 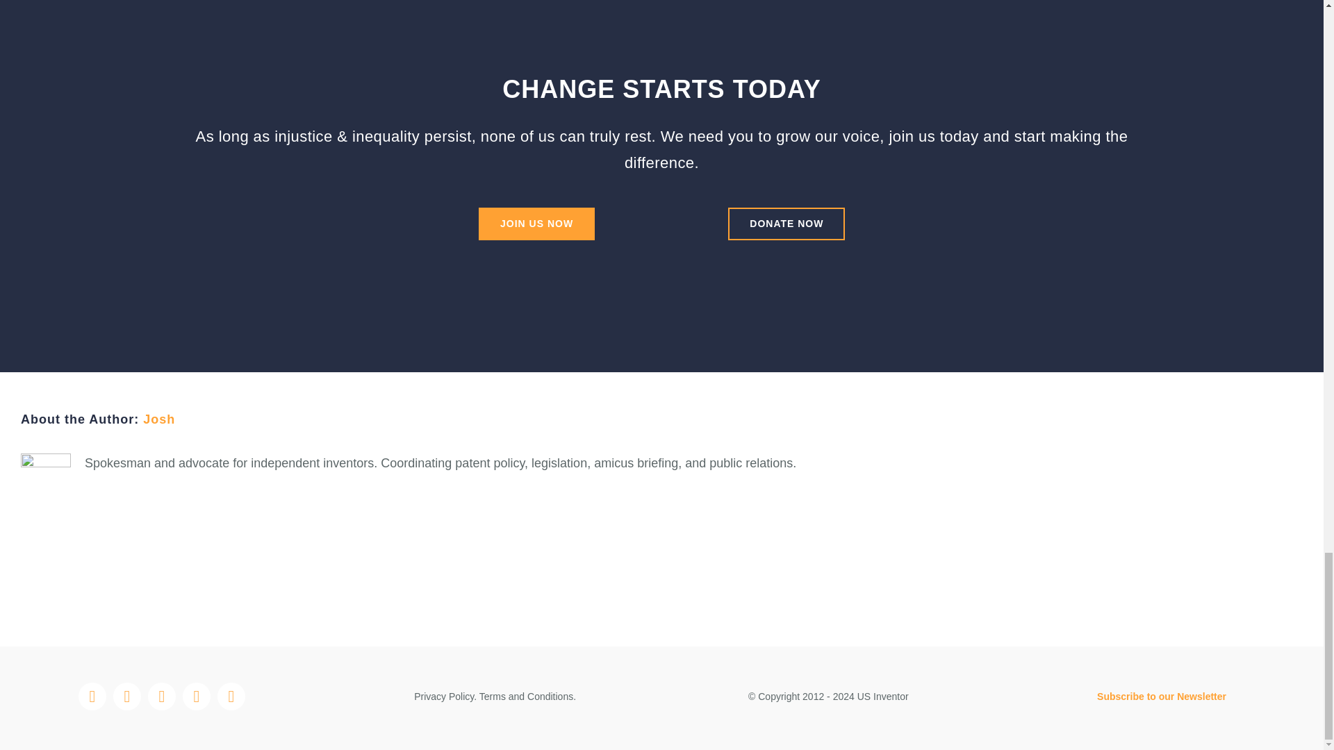 What do you see at coordinates (231, 696) in the screenshot?
I see `LinkedIn` at bounding box center [231, 696].